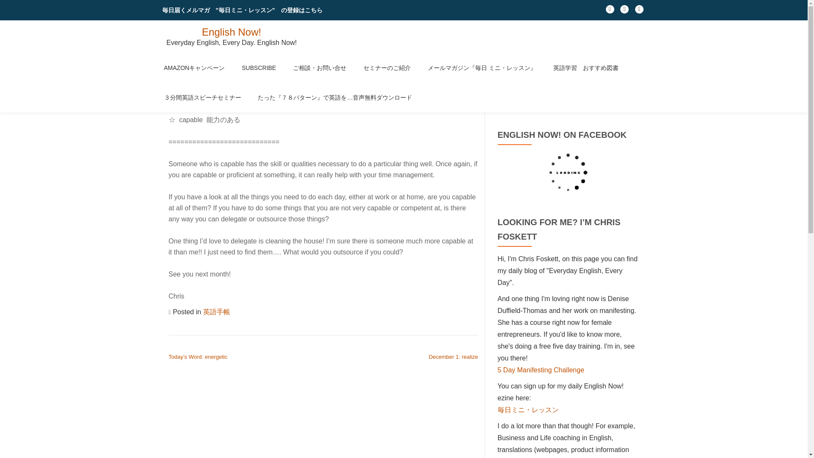 The height and width of the screenshot is (458, 814). What do you see at coordinates (639, 11) in the screenshot?
I see `fa-amazon` at bounding box center [639, 11].